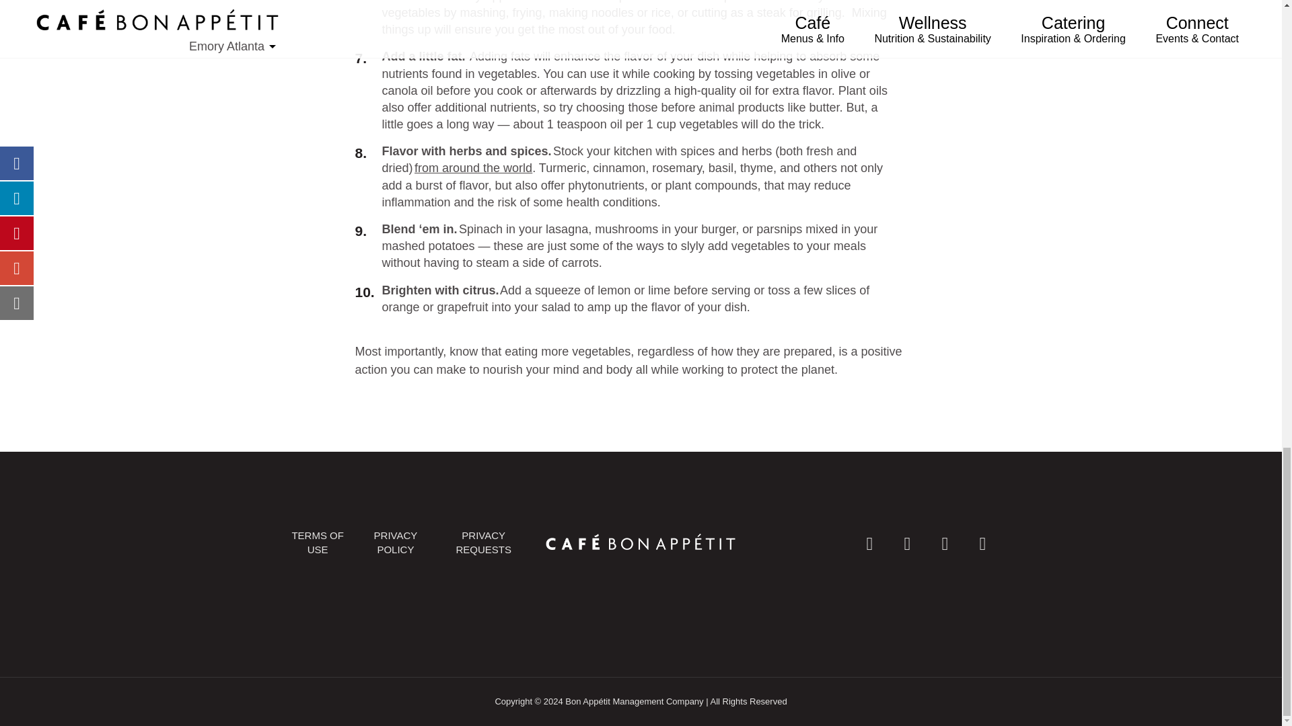 The height and width of the screenshot is (726, 1292). Describe the element at coordinates (396, 542) in the screenshot. I see `PRIVACY POLICY` at that location.